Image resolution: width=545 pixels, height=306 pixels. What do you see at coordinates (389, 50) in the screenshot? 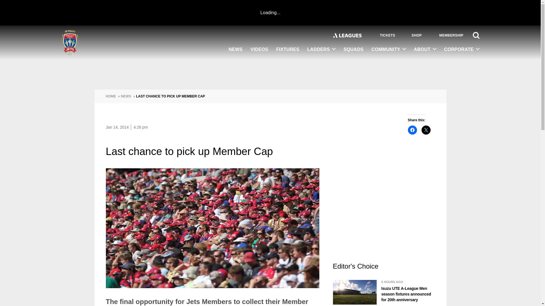
I see `COMMUNITY` at bounding box center [389, 50].